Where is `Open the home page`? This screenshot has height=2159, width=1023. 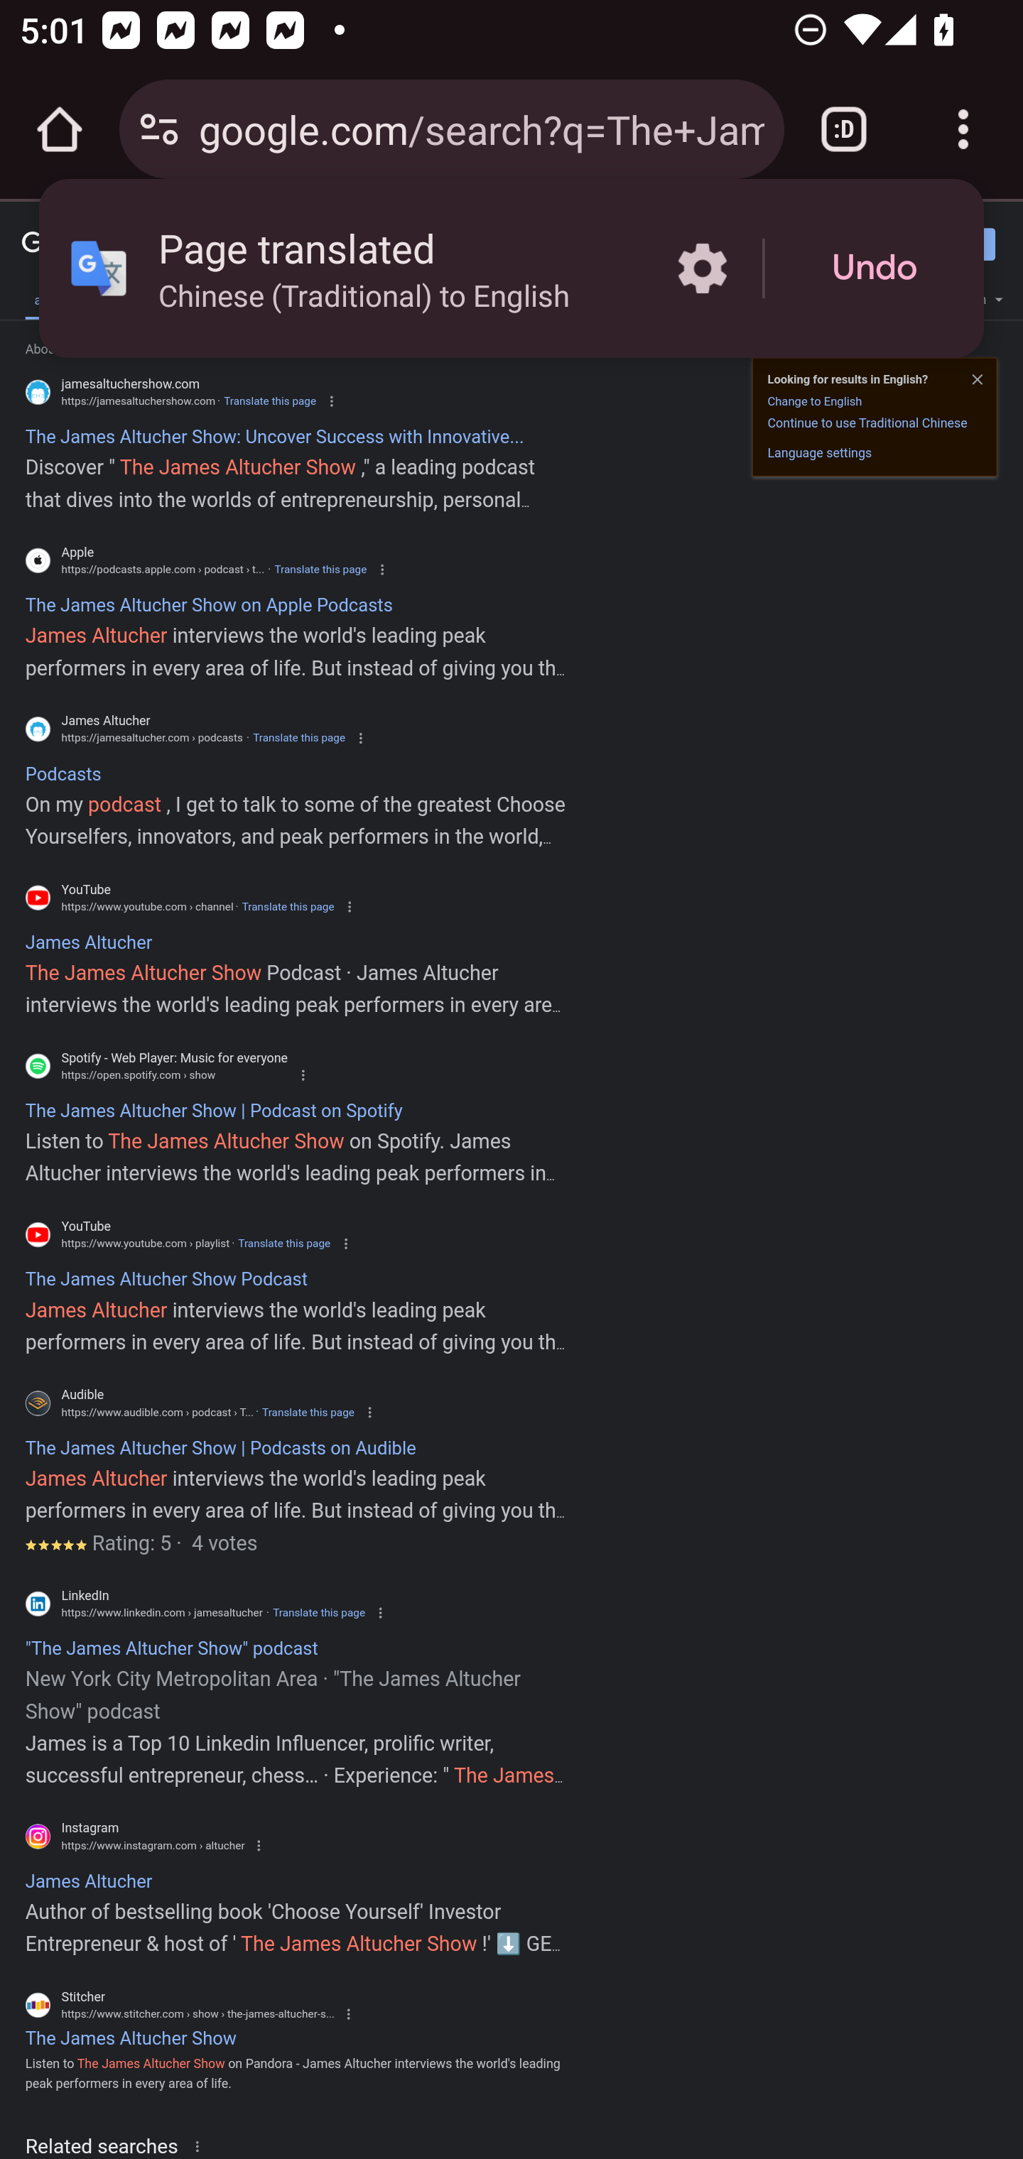 Open the home page is located at coordinates (60, 129).